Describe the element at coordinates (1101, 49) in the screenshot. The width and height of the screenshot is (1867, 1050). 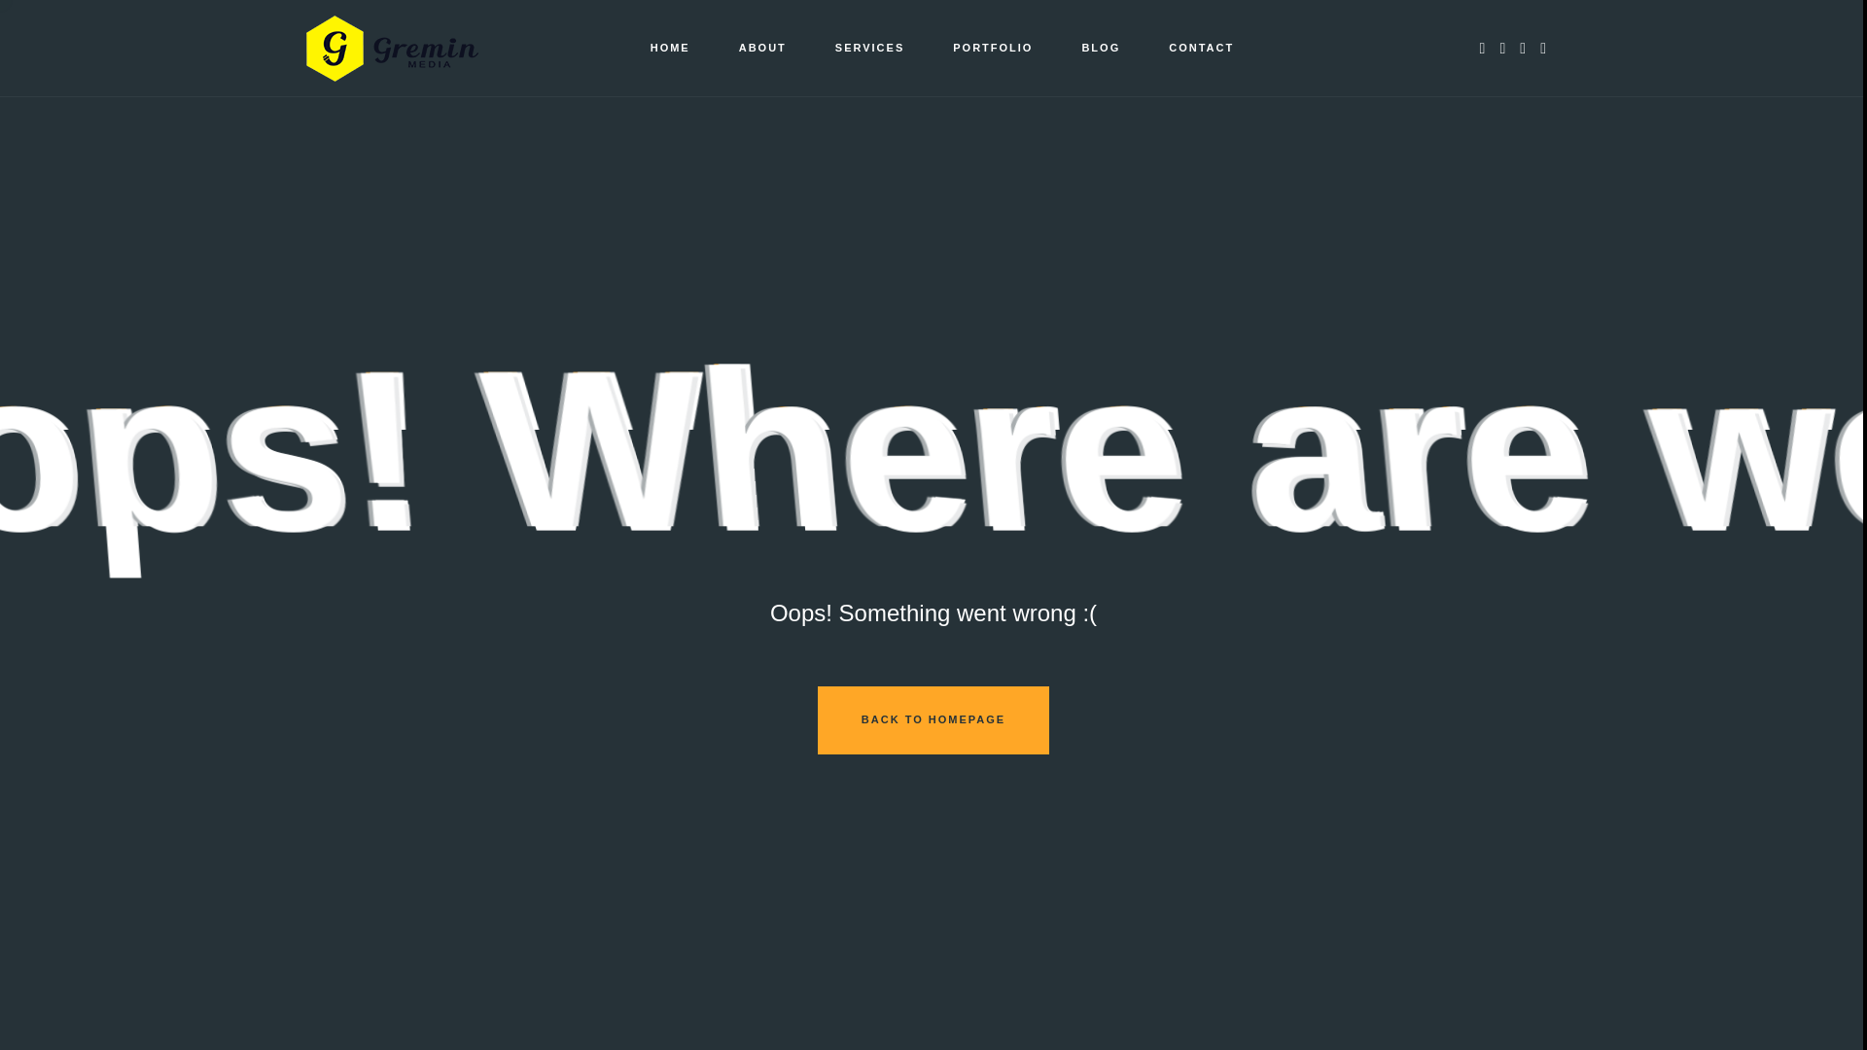
I see `BLOG` at that location.